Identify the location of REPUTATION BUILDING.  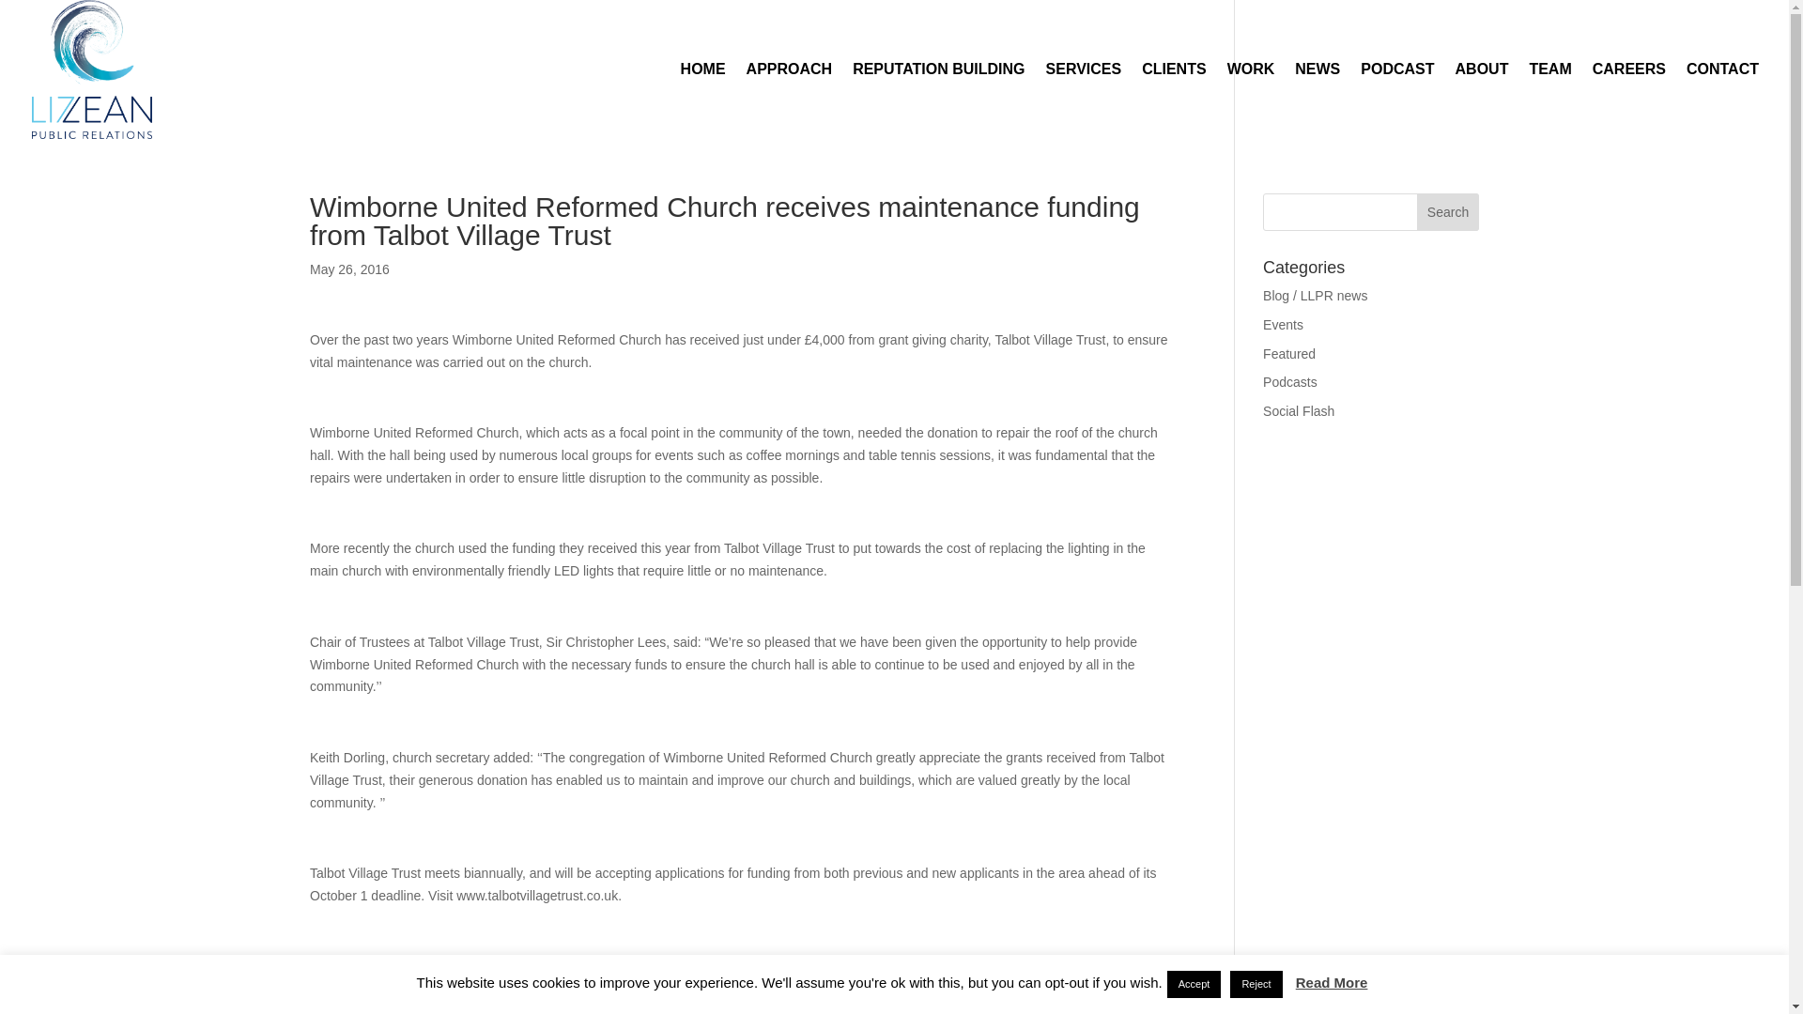
(938, 100).